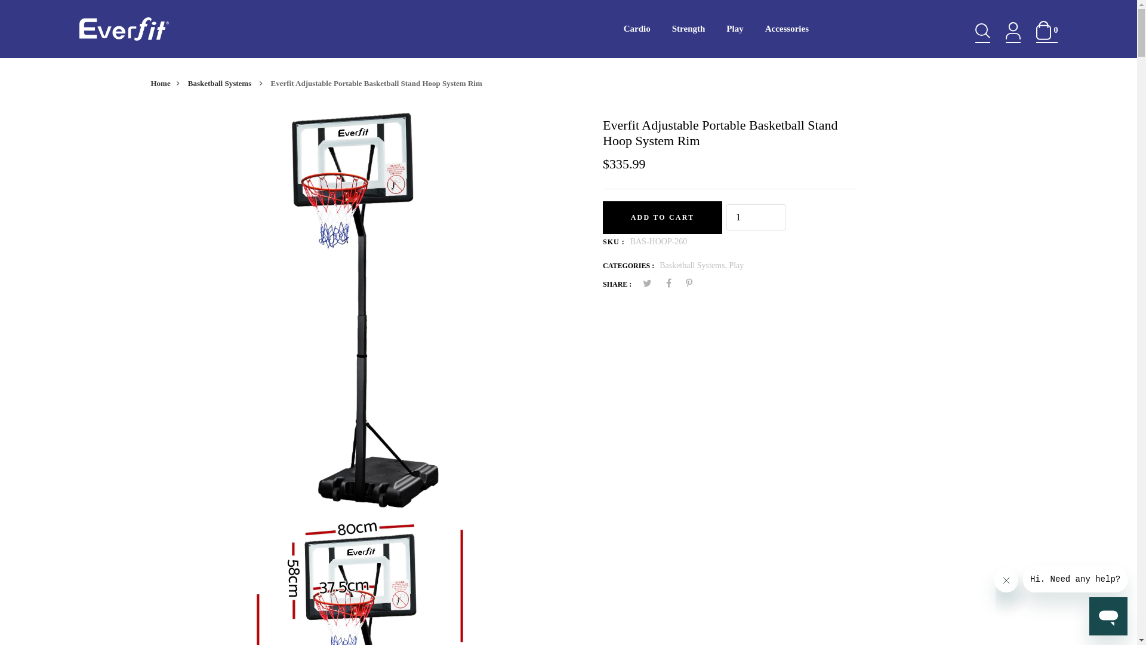 Image resolution: width=1146 pixels, height=645 pixels. I want to click on ADD TO CART, so click(663, 217).